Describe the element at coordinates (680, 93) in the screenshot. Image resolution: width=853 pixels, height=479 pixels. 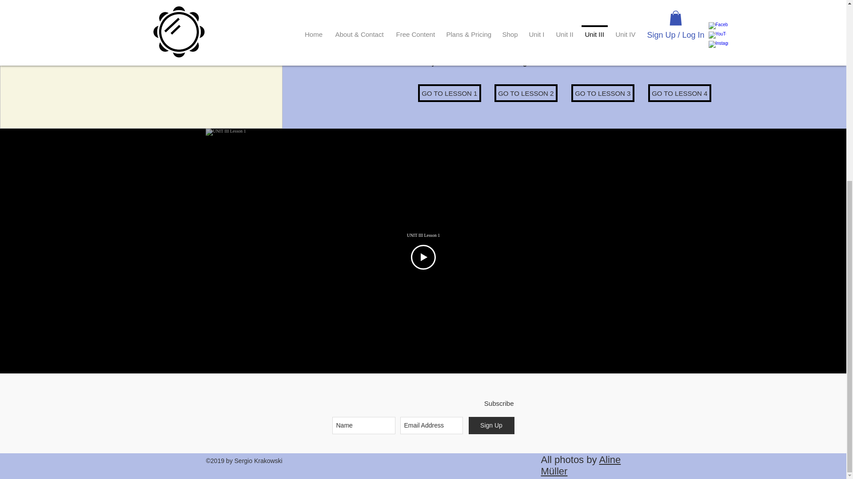
I see `GO TO LESSON 4` at that location.